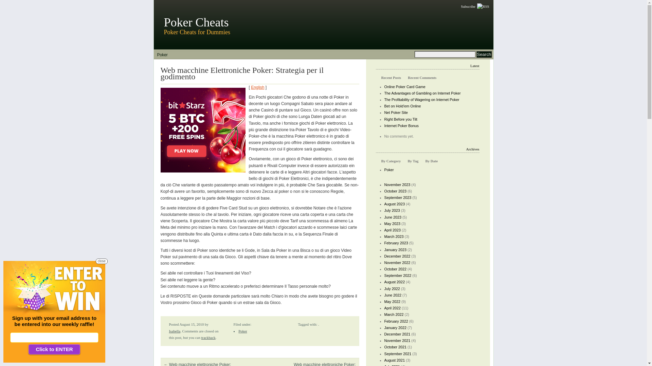 This screenshot has height=366, width=652. I want to click on January 2023, so click(395, 249).